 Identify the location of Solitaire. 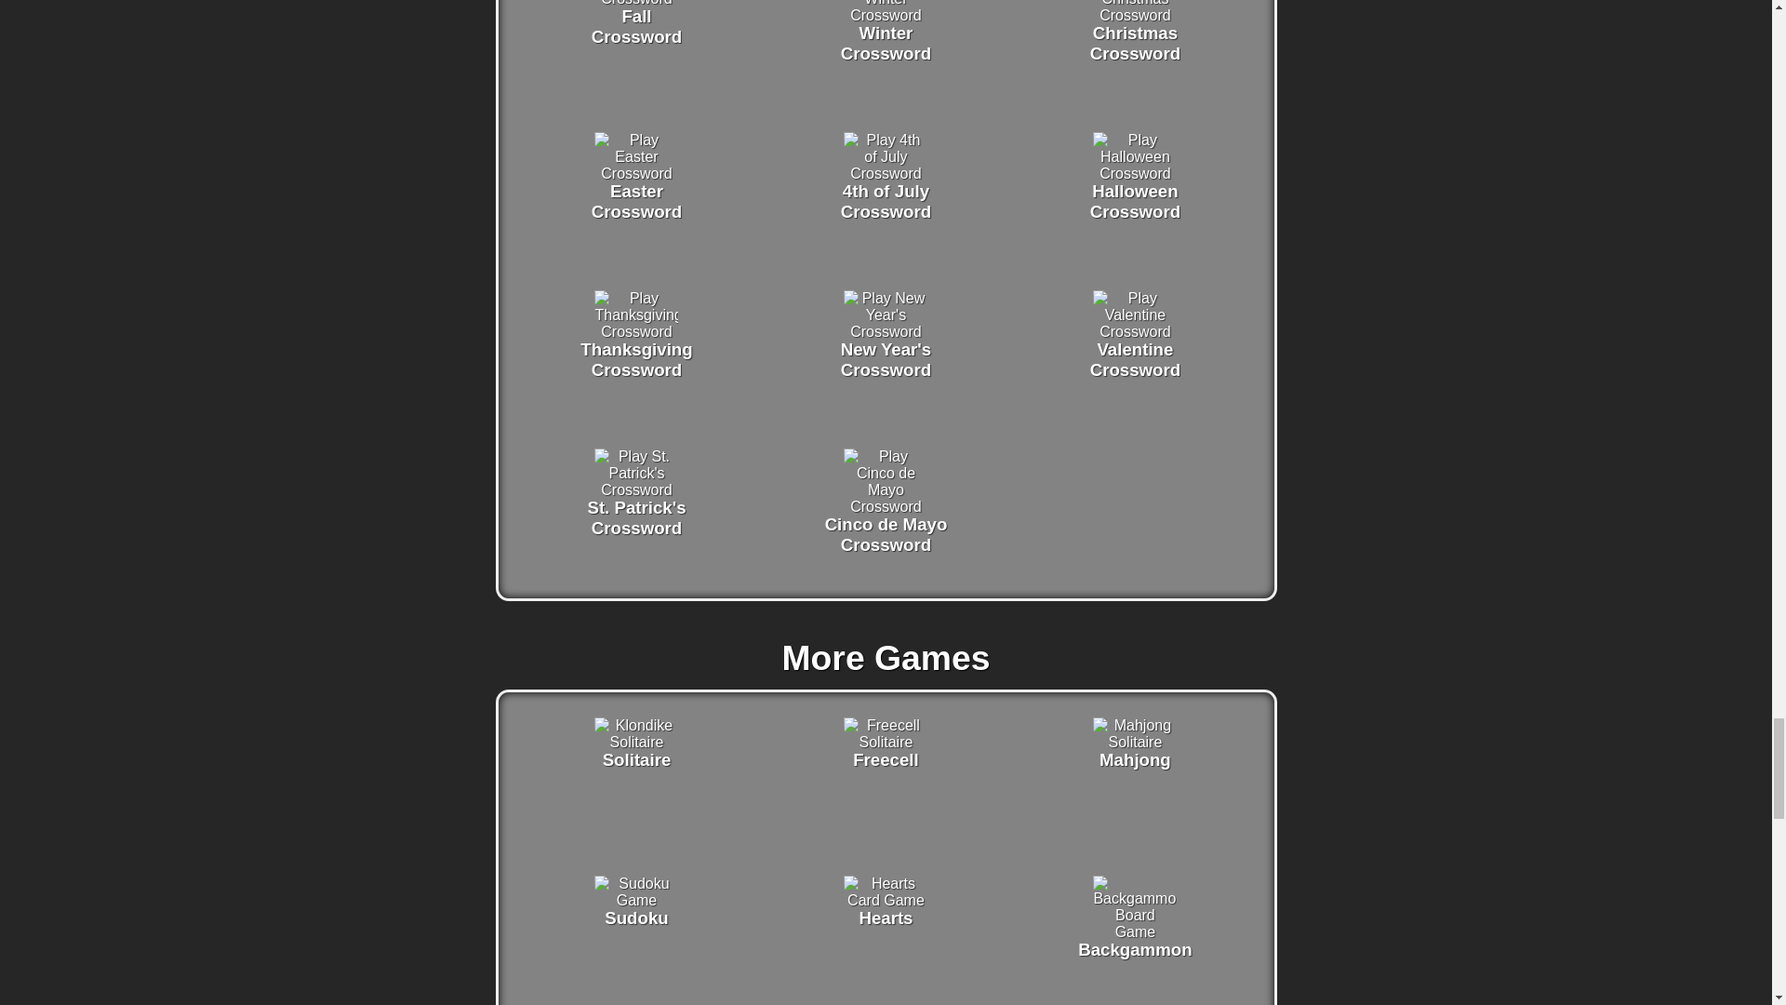
(885, 331).